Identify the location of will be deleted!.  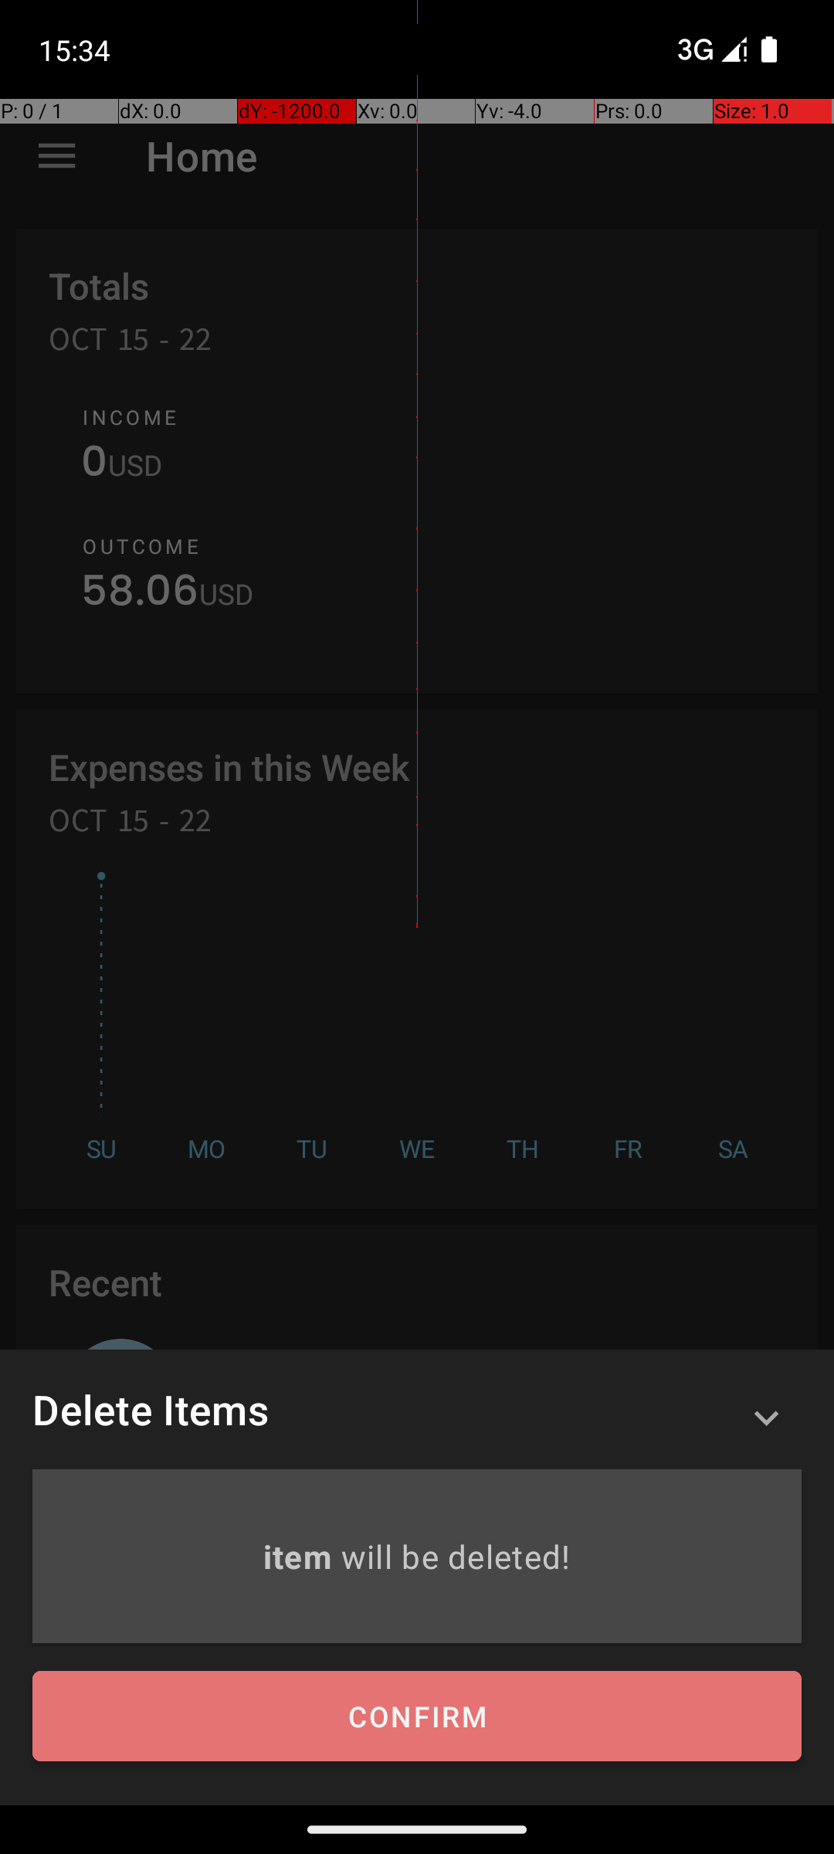
(456, 1556).